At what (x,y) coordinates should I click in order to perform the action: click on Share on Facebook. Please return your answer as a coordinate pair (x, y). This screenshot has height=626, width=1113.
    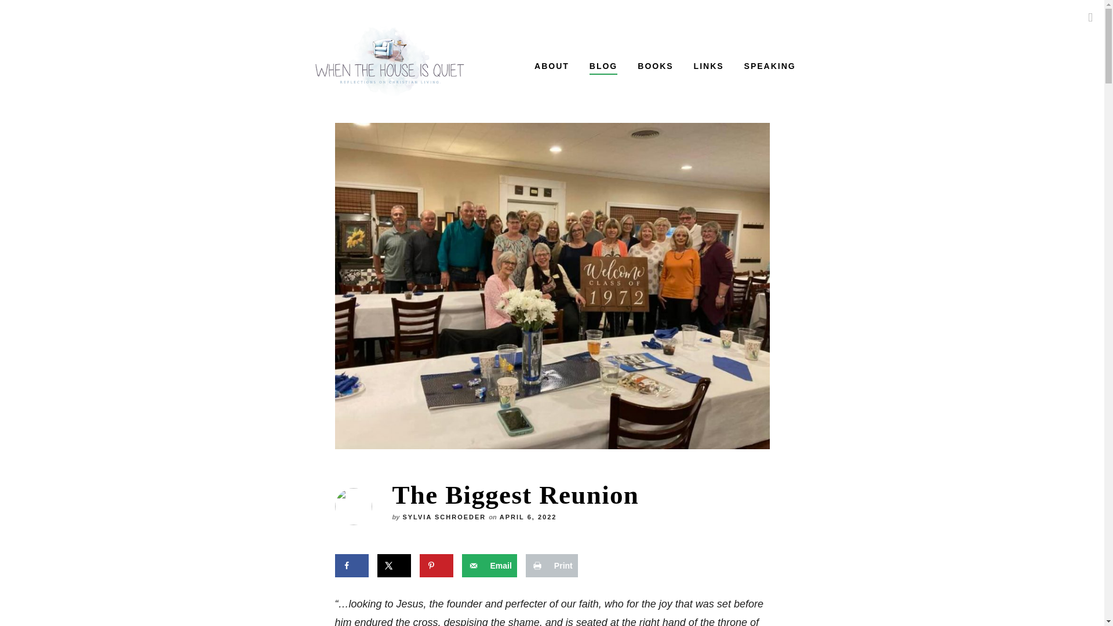
    Looking at the image, I should click on (351, 565).